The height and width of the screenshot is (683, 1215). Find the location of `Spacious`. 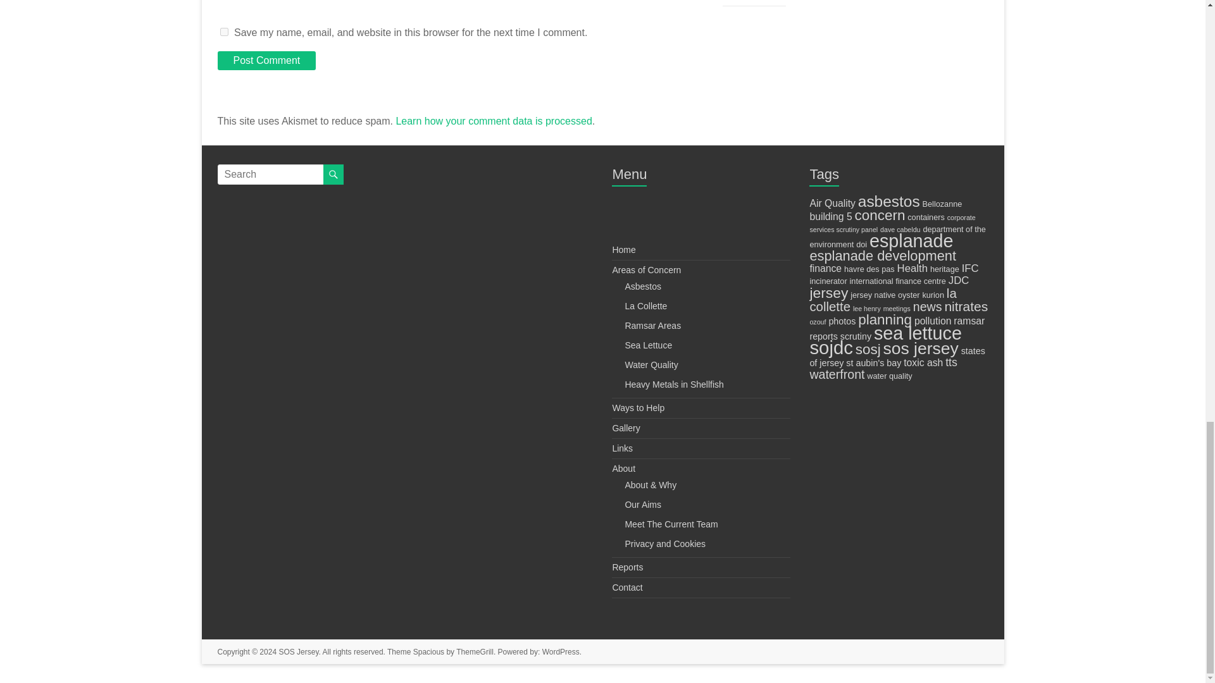

Spacious is located at coordinates (428, 651).